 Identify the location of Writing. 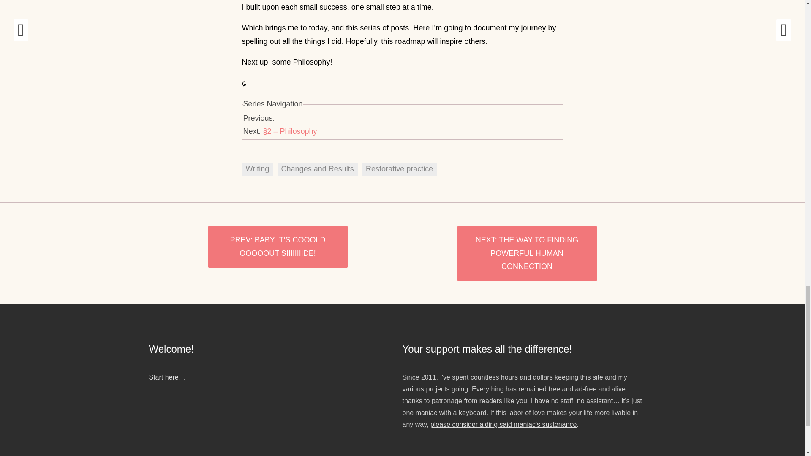
(257, 169).